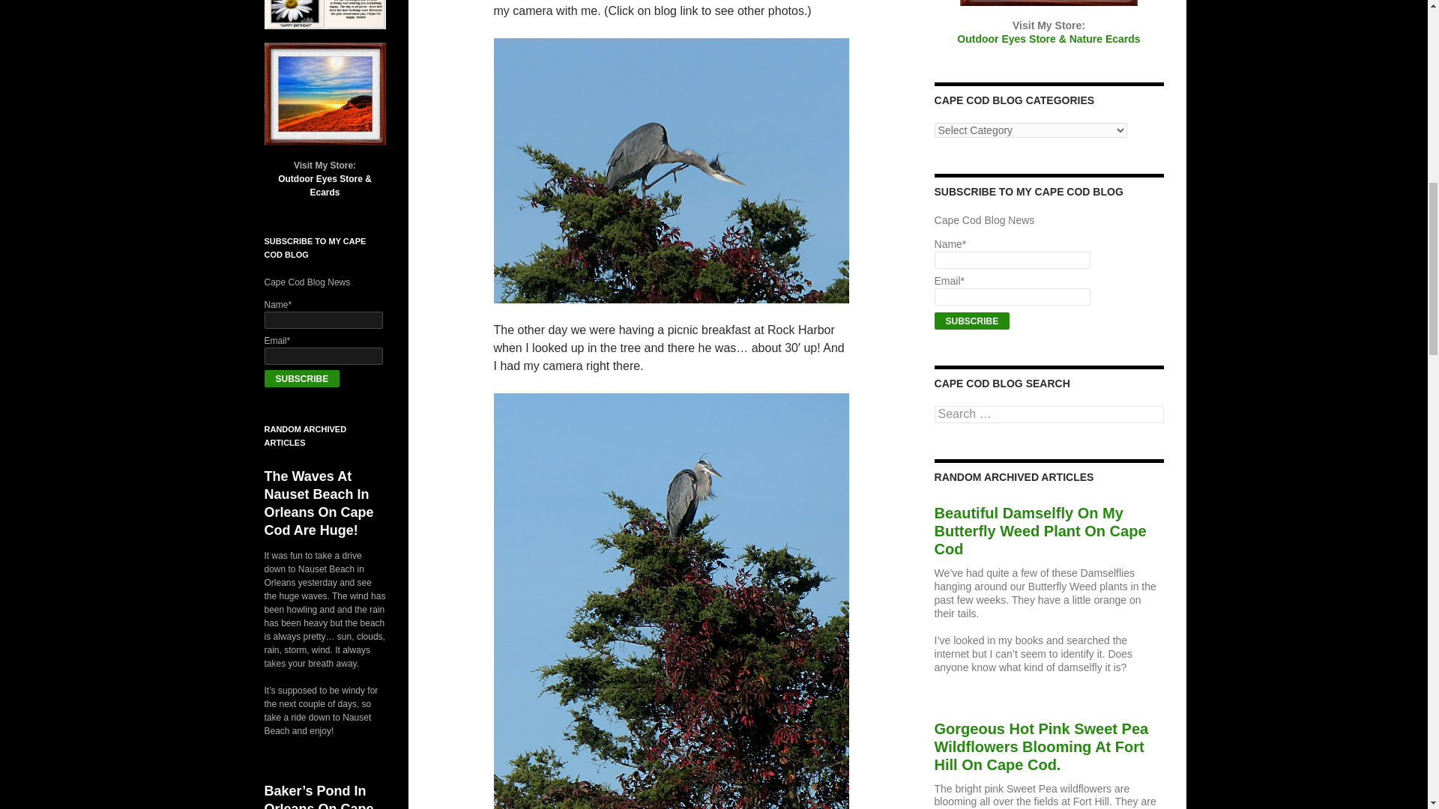 The image size is (1439, 809). Describe the element at coordinates (301, 378) in the screenshot. I see `Subscribe` at that location.